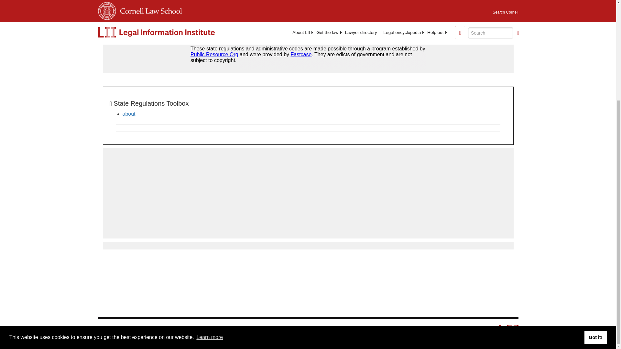 This screenshot has height=349, width=621. What do you see at coordinates (308, 193) in the screenshot?
I see `3rd party ad content` at bounding box center [308, 193].